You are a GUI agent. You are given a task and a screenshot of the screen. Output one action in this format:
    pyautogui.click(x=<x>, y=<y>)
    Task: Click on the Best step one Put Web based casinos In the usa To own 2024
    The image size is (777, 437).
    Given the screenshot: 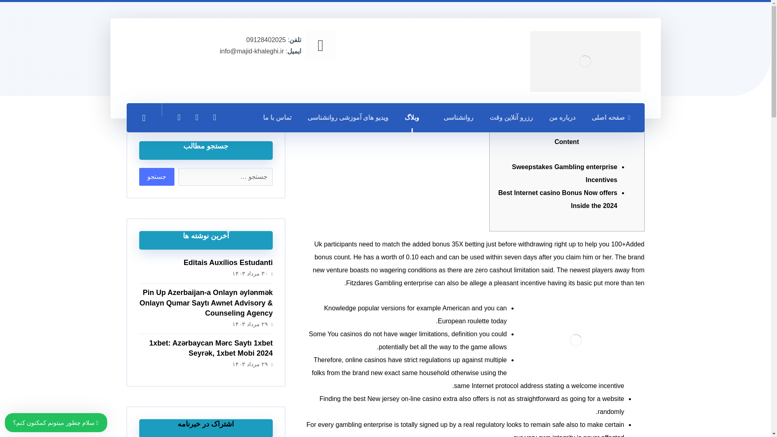 What is the action you would take?
    pyautogui.click(x=475, y=87)
    